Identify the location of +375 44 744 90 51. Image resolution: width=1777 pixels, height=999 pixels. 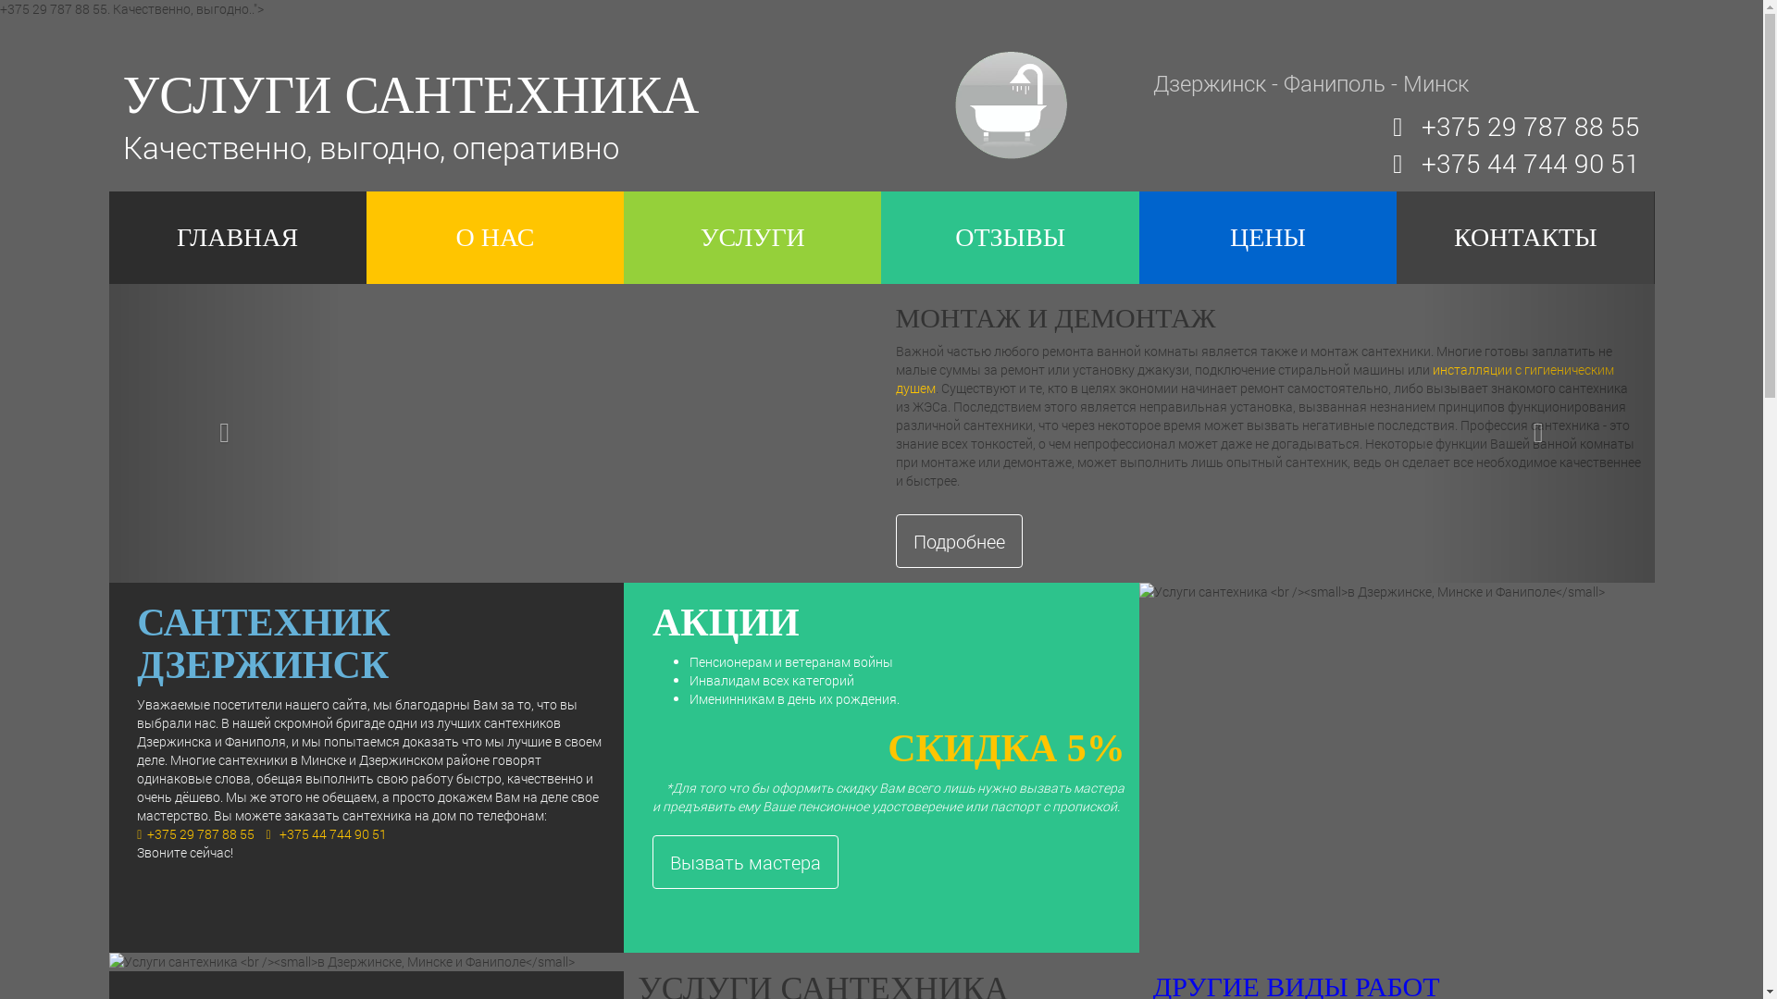
(1531, 163).